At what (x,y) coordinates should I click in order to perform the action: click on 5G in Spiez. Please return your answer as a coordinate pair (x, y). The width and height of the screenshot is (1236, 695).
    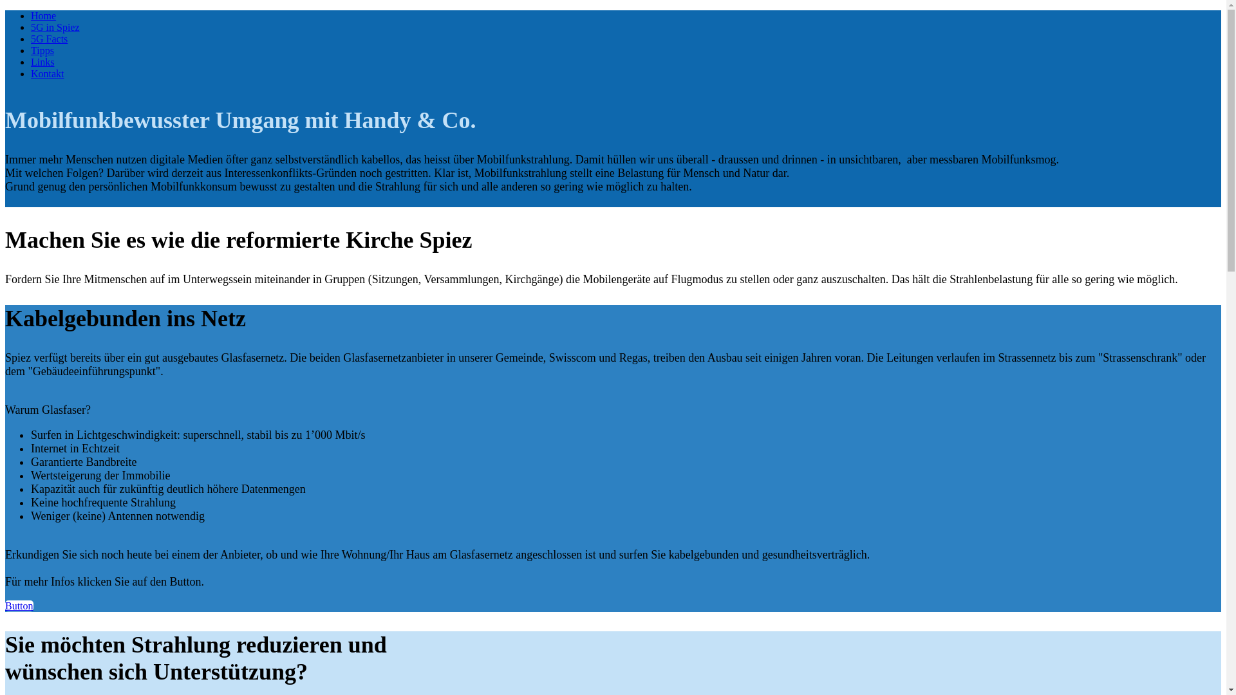
    Looking at the image, I should click on (55, 27).